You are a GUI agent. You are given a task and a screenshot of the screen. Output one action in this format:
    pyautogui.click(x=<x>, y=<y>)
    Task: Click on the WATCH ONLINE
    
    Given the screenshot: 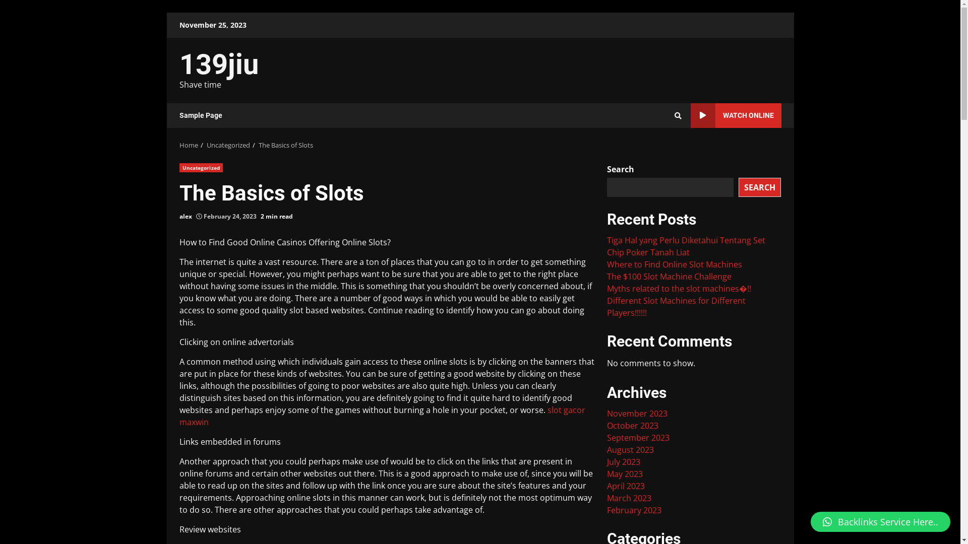 What is the action you would take?
    pyautogui.click(x=736, y=116)
    